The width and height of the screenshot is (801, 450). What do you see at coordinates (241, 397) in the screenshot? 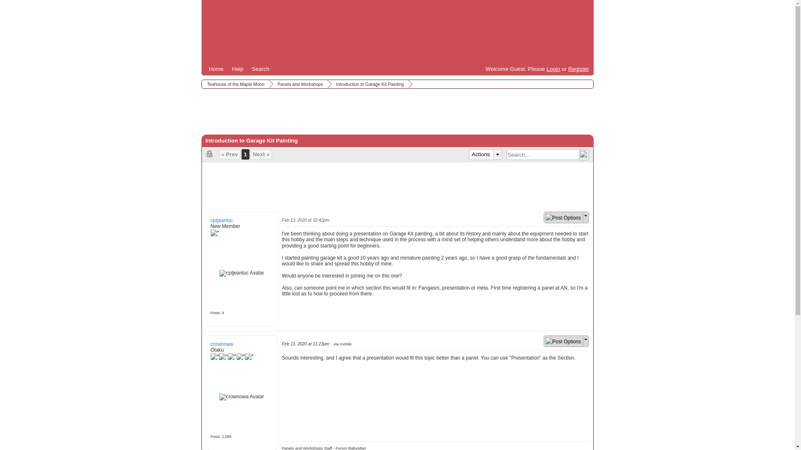
I see `crownowa` at bounding box center [241, 397].